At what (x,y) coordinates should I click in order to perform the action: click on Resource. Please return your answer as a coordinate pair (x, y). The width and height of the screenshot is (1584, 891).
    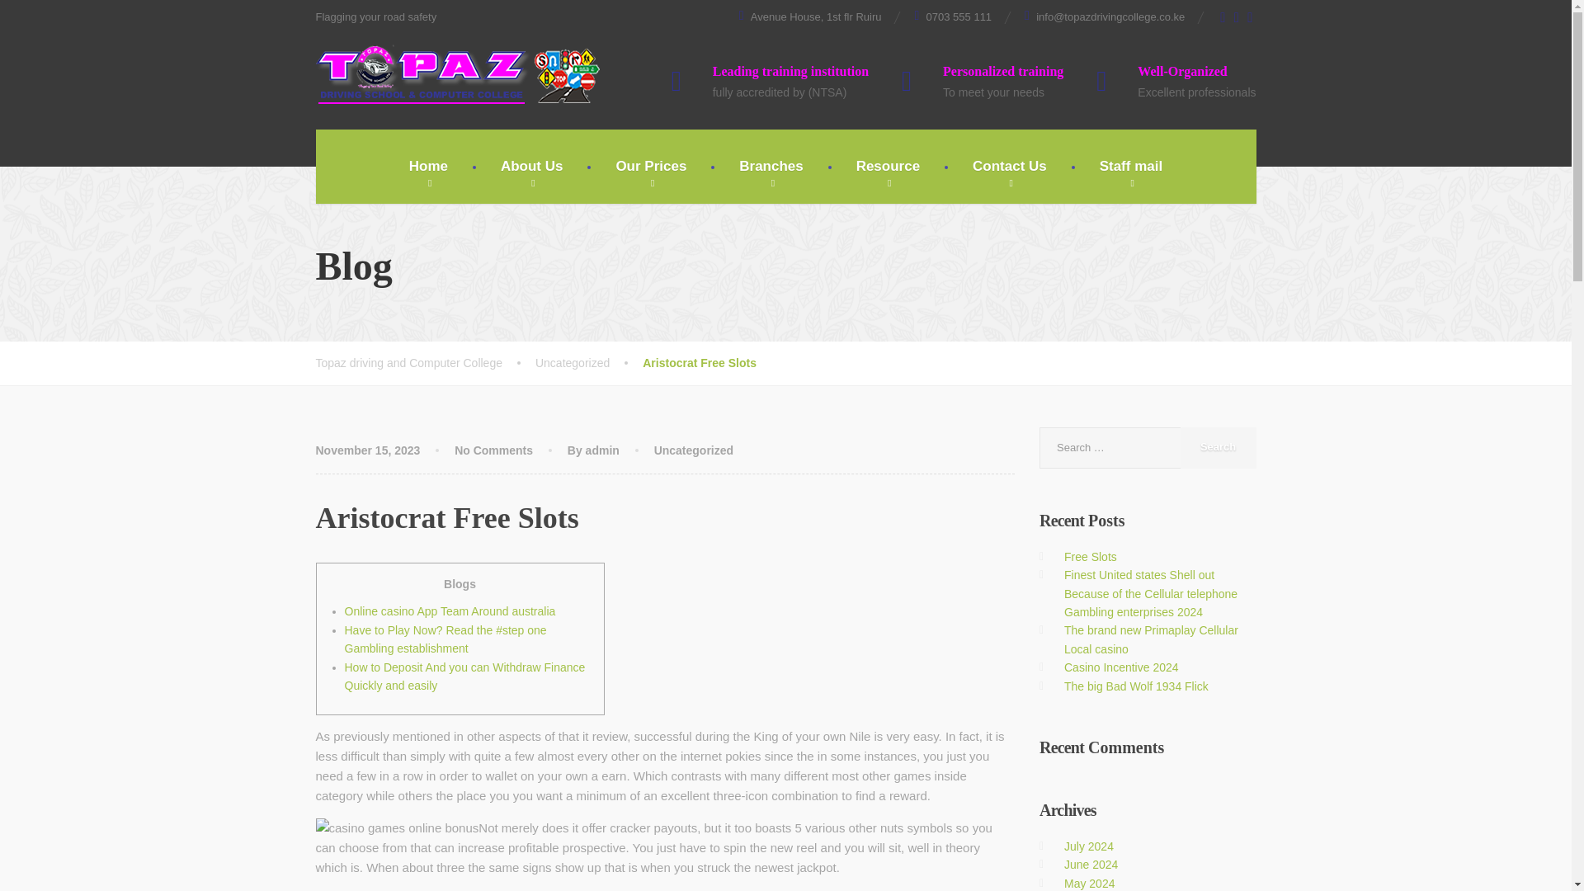
    Looking at the image, I should click on (888, 167).